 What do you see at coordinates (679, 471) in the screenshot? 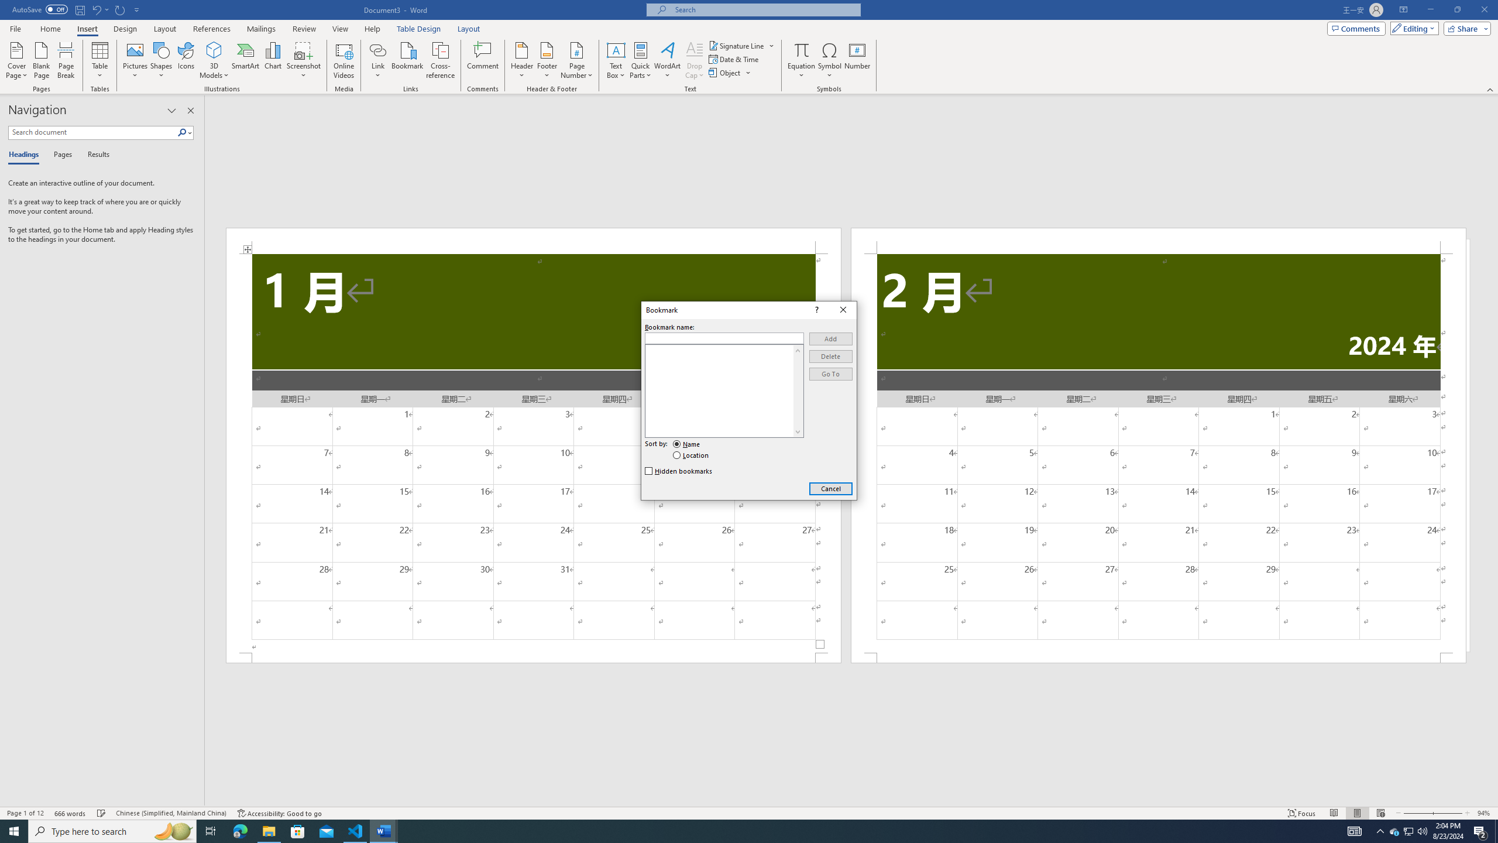
I see `Hidden bookmarks` at bounding box center [679, 471].